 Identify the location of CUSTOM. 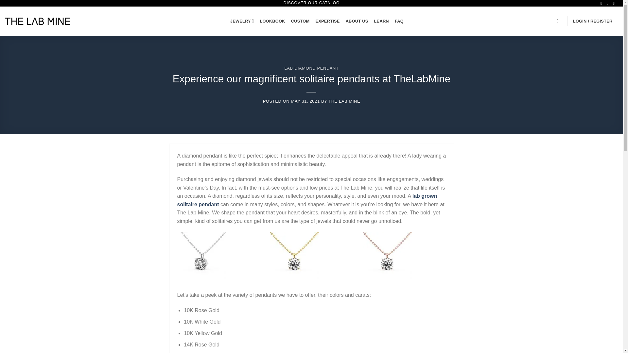
(300, 21).